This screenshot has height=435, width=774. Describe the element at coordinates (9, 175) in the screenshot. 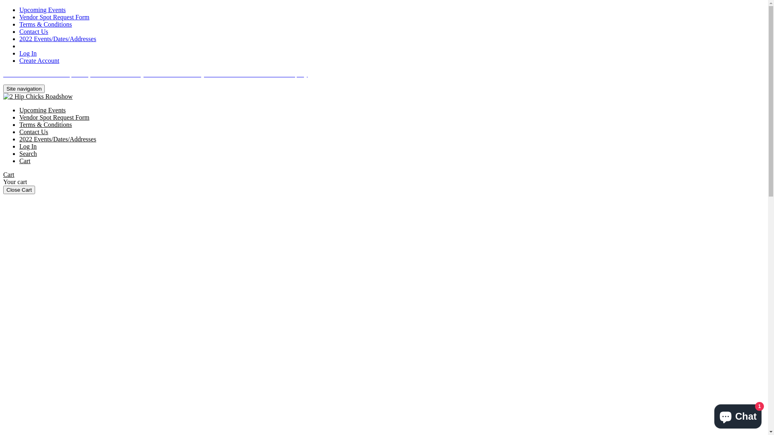

I see `Cart` at that location.